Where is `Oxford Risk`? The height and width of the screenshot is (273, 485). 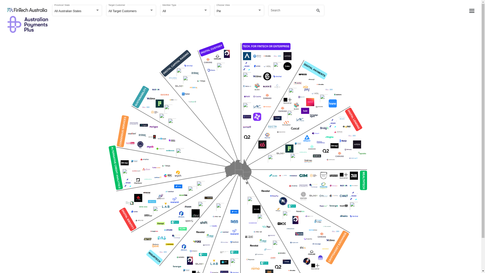 Oxford Risk is located at coordinates (224, 252).